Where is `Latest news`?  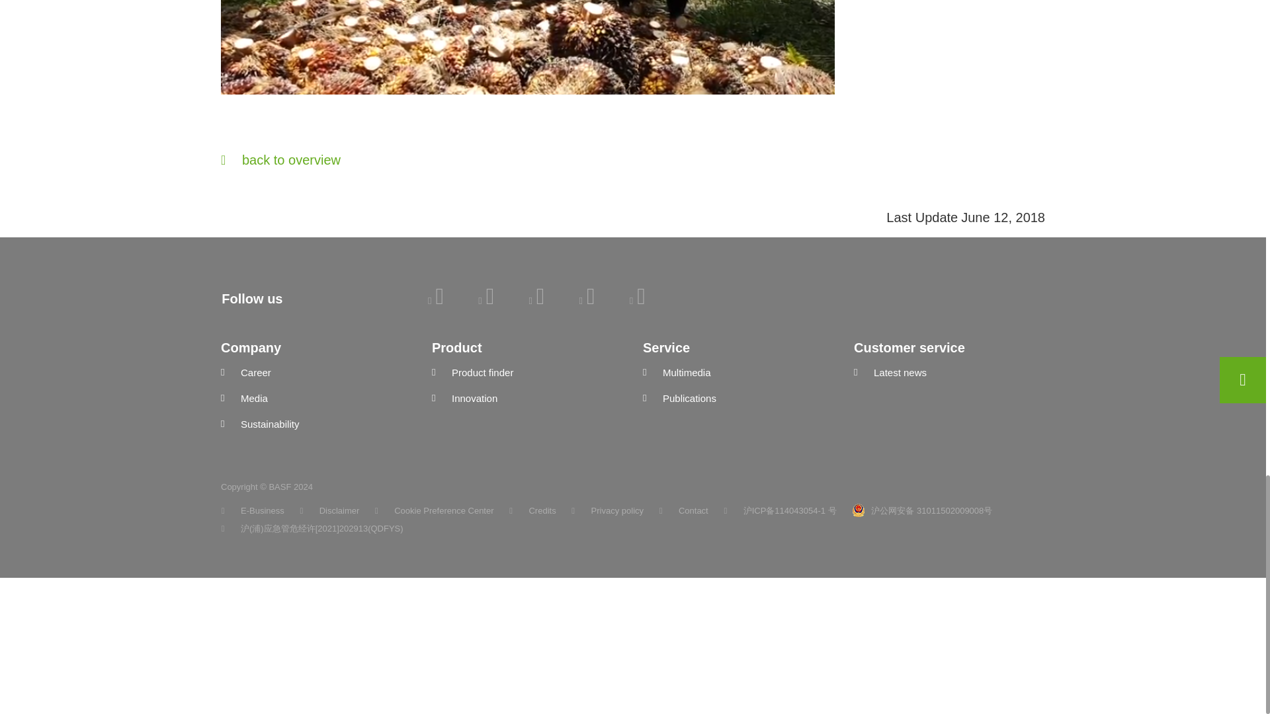
Latest news is located at coordinates (949, 373).